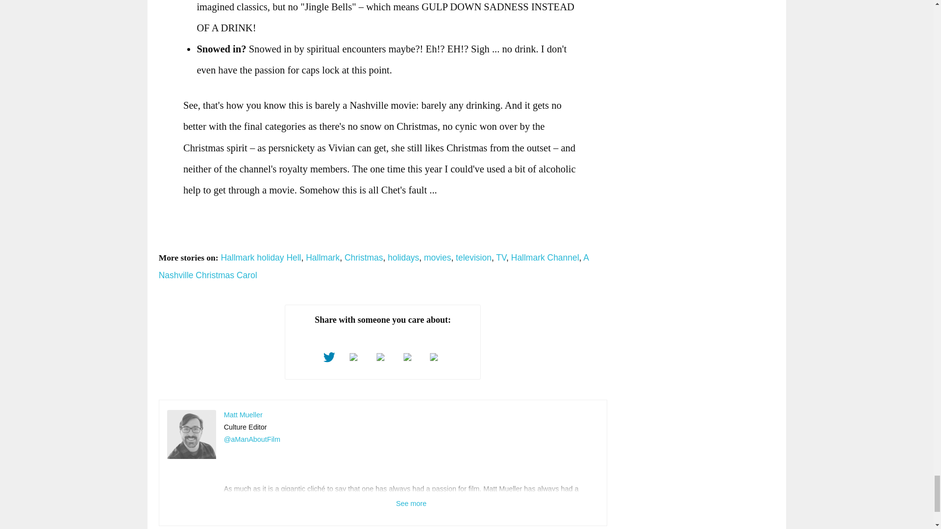 Image resolution: width=941 pixels, height=529 pixels. I want to click on Hallmark holiday Hell, so click(261, 258).